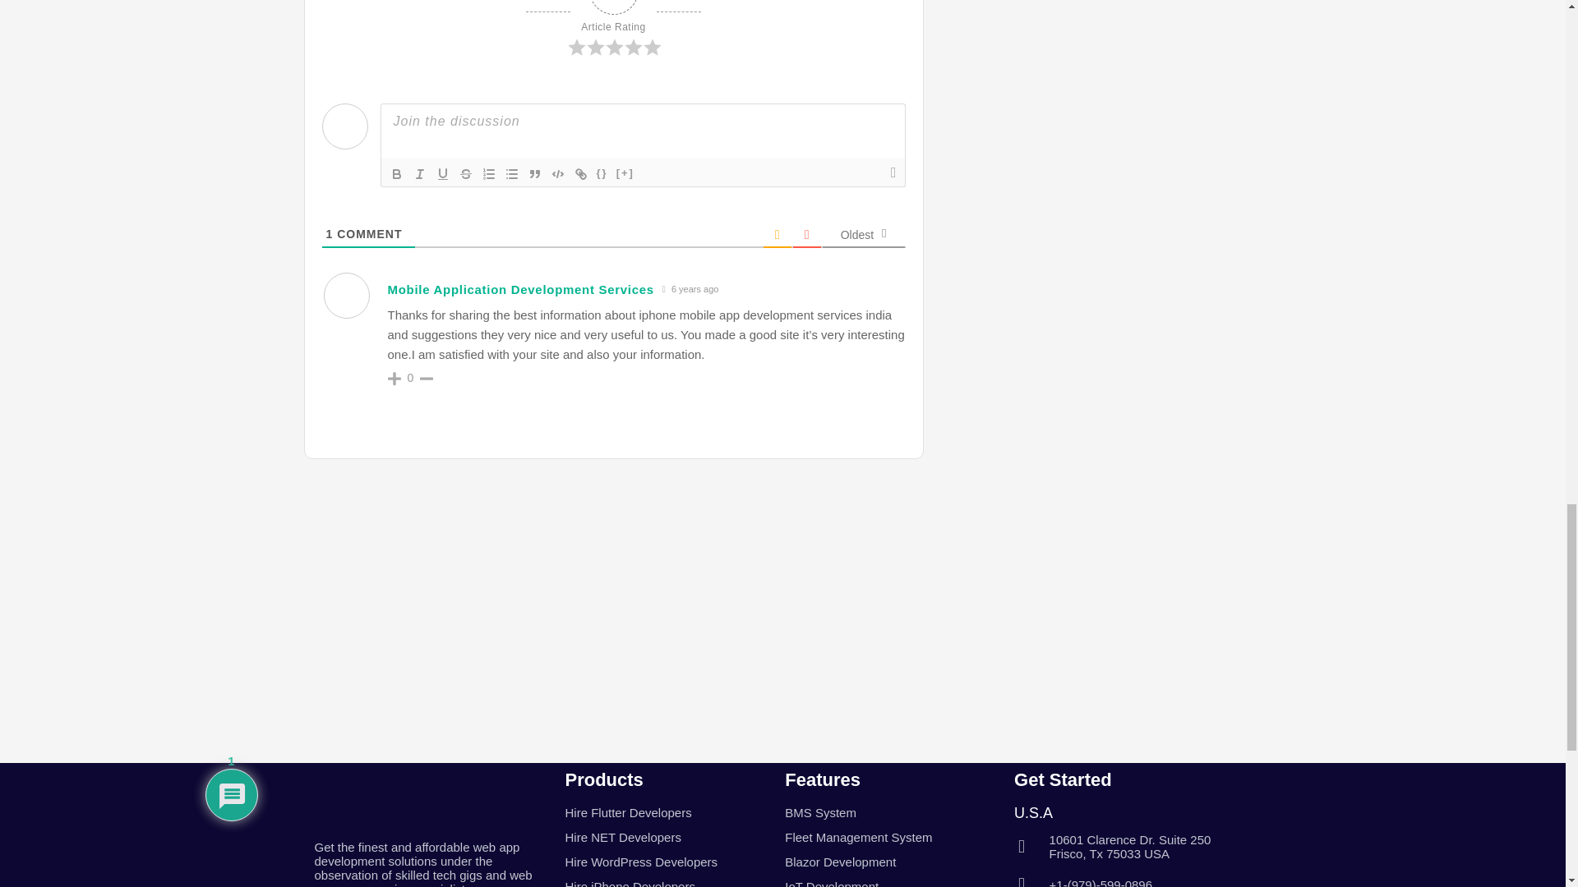  I want to click on Strike, so click(465, 173).